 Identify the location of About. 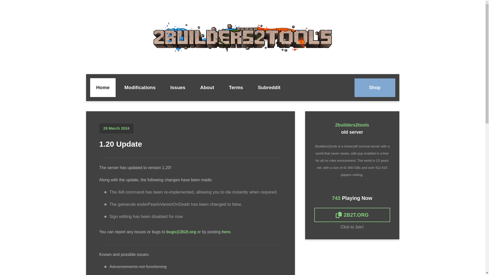
(207, 88).